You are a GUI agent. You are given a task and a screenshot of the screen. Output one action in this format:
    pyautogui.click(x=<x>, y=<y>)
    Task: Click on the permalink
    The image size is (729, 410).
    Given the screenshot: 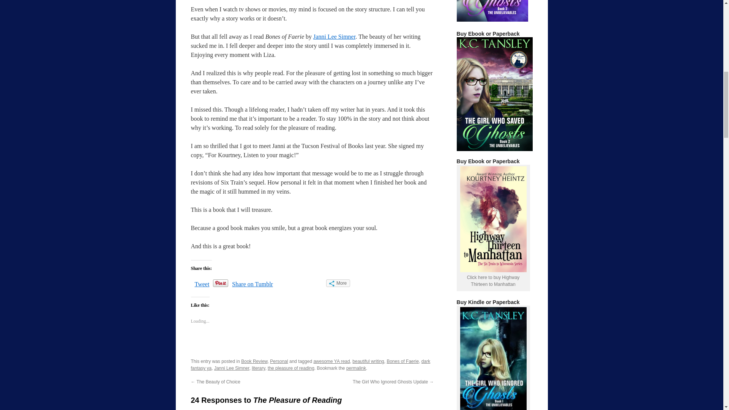 What is the action you would take?
    pyautogui.click(x=356, y=368)
    